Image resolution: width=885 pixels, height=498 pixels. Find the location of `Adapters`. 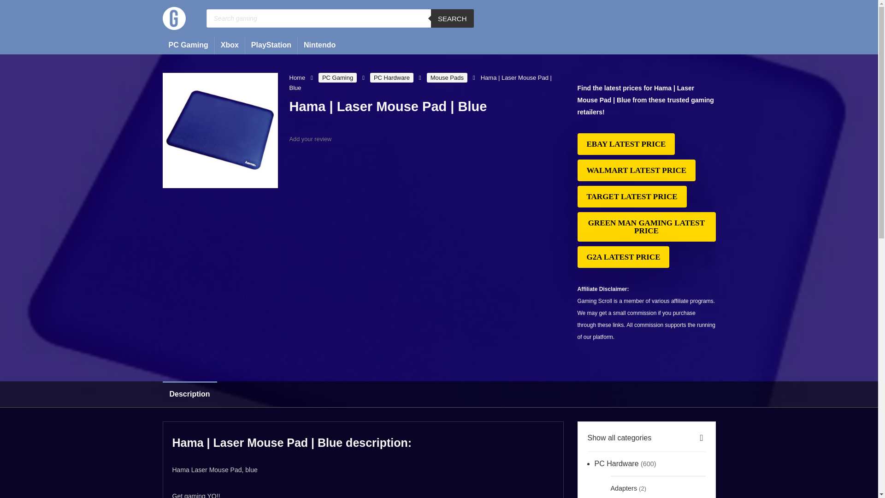

Adapters is located at coordinates (624, 487).